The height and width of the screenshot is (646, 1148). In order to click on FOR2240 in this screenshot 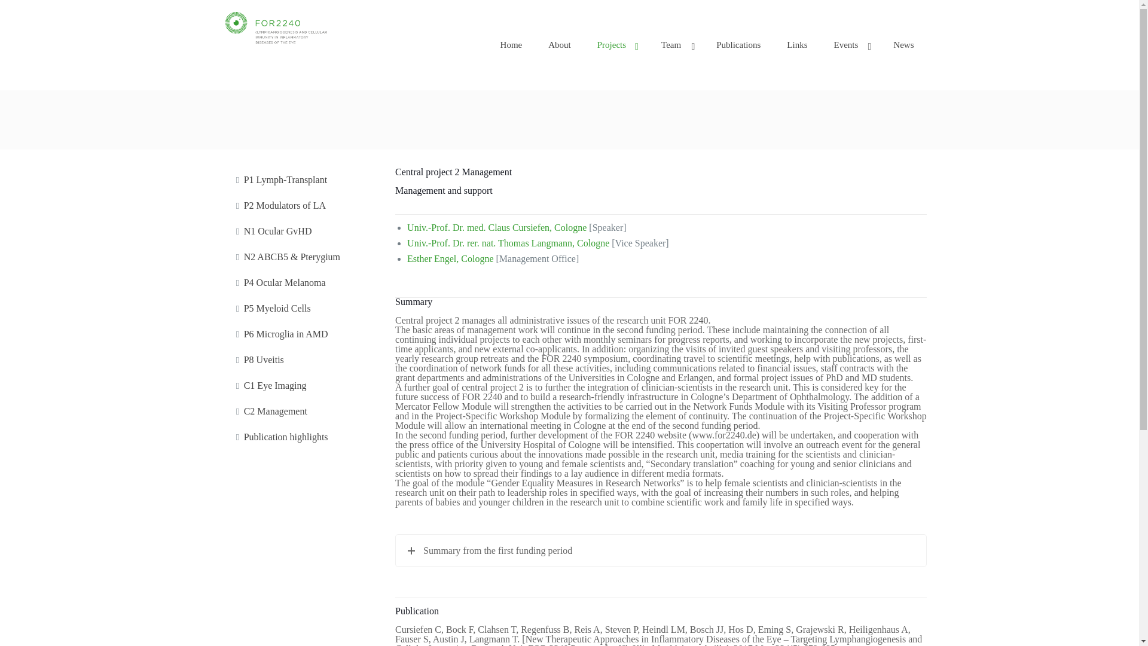, I will do `click(275, 26)`.